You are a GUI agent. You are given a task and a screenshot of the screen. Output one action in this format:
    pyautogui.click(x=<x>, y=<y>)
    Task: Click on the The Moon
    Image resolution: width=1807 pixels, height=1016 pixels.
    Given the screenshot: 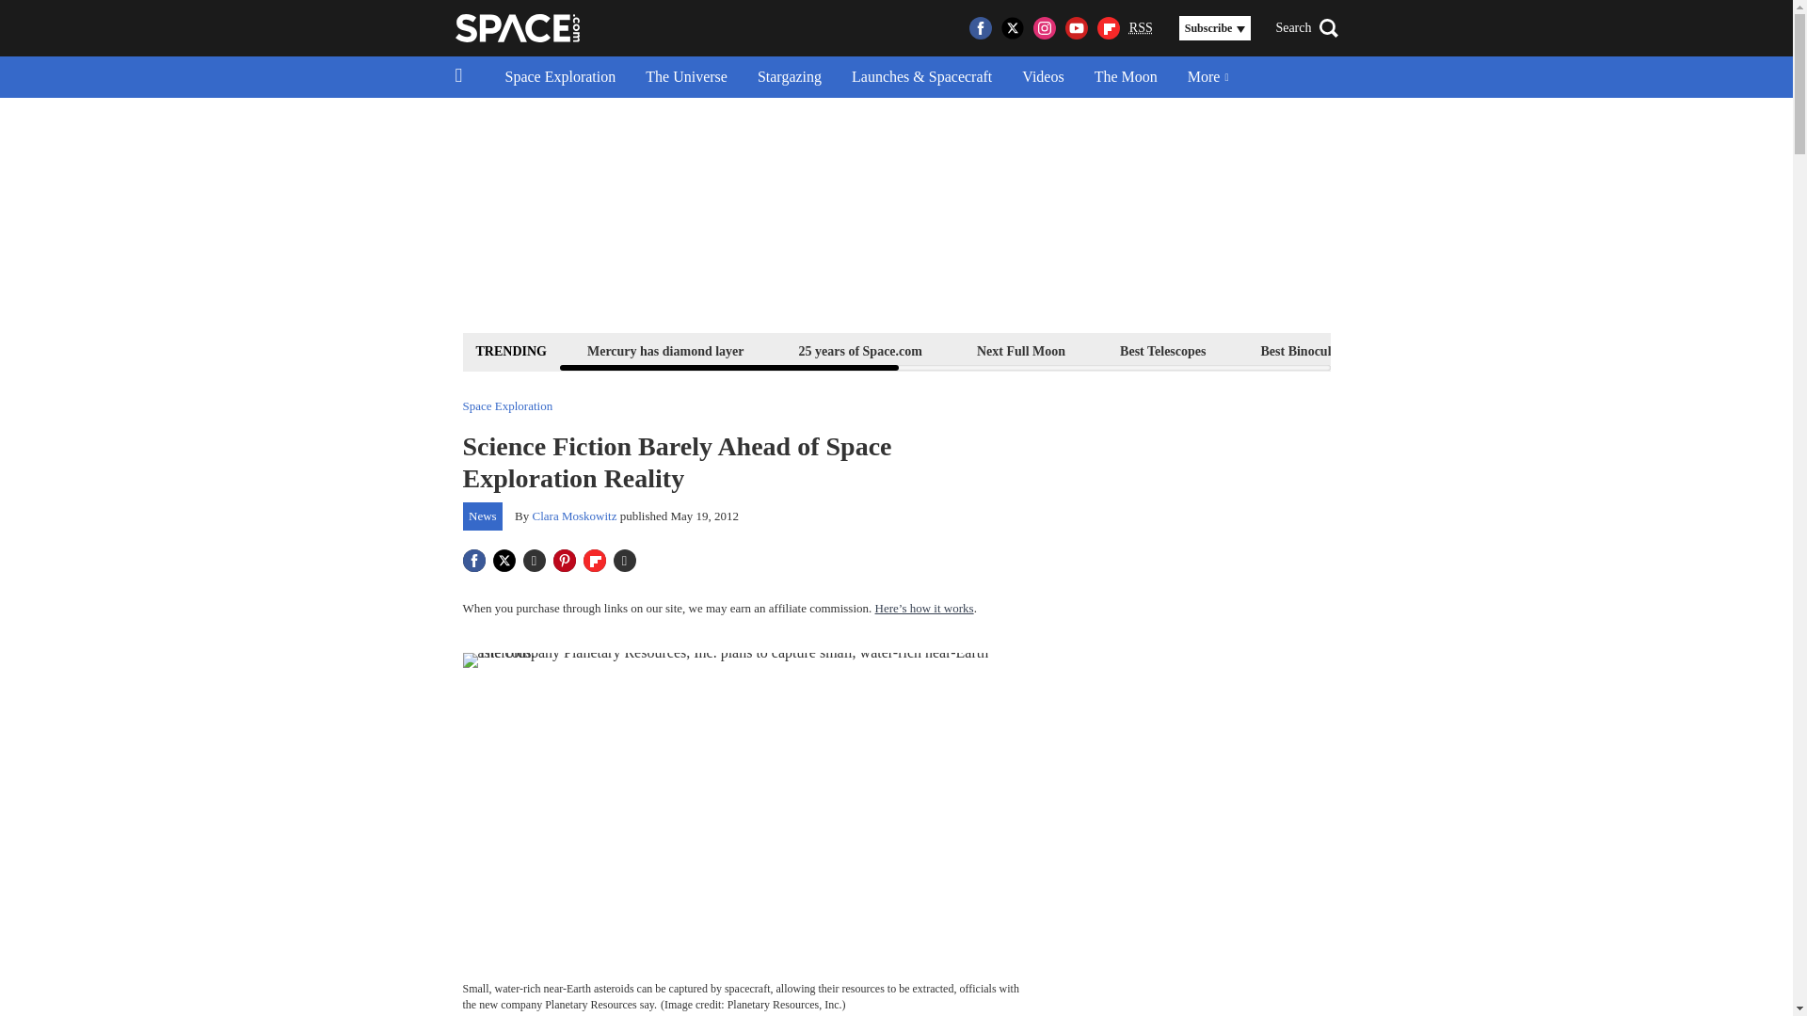 What is the action you would take?
    pyautogui.click(x=1126, y=77)
    